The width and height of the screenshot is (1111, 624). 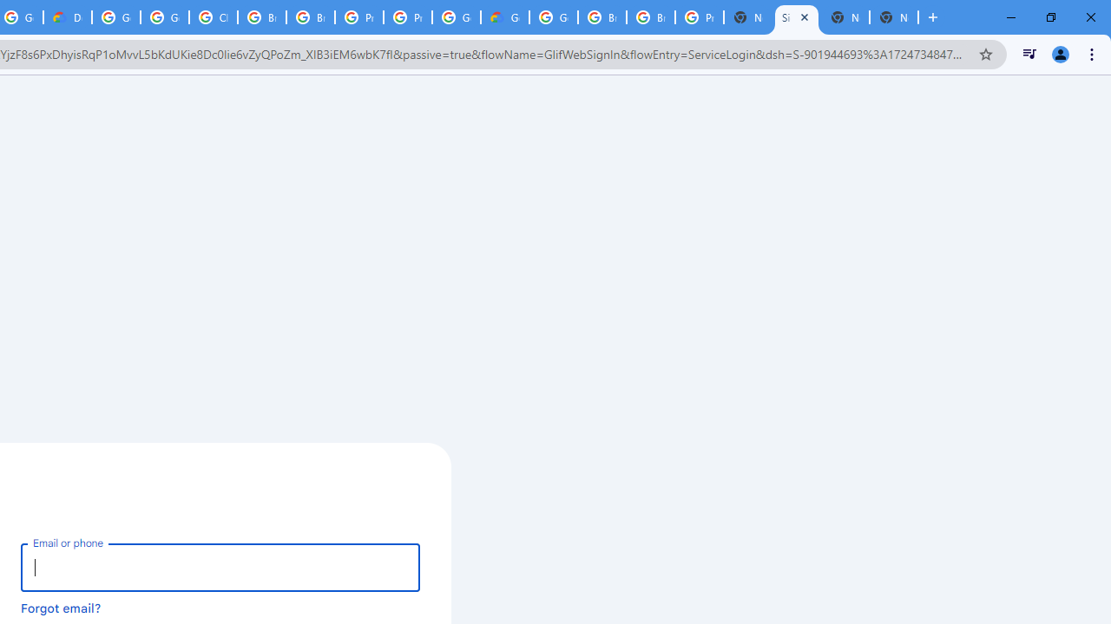 What do you see at coordinates (748, 17) in the screenshot?
I see `New Tab` at bounding box center [748, 17].